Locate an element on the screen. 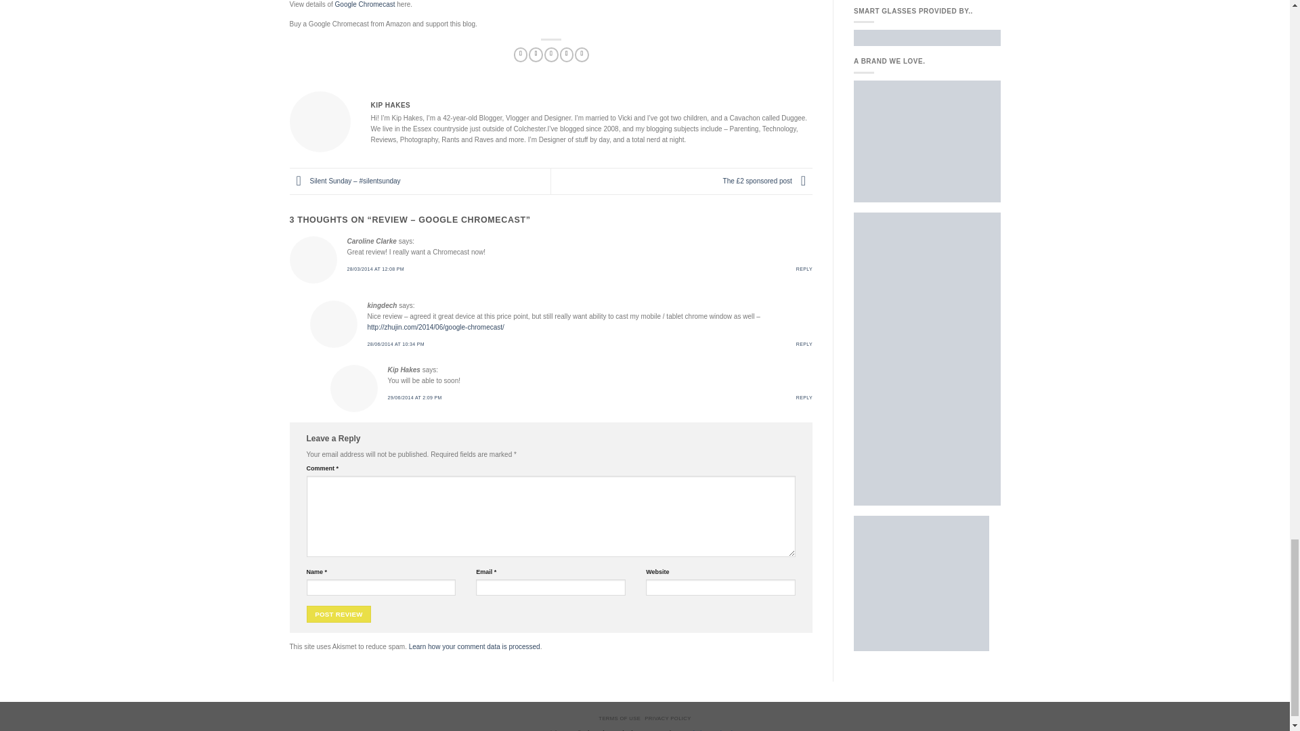 The image size is (1300, 731). Pin on Pinterest is located at coordinates (567, 54).